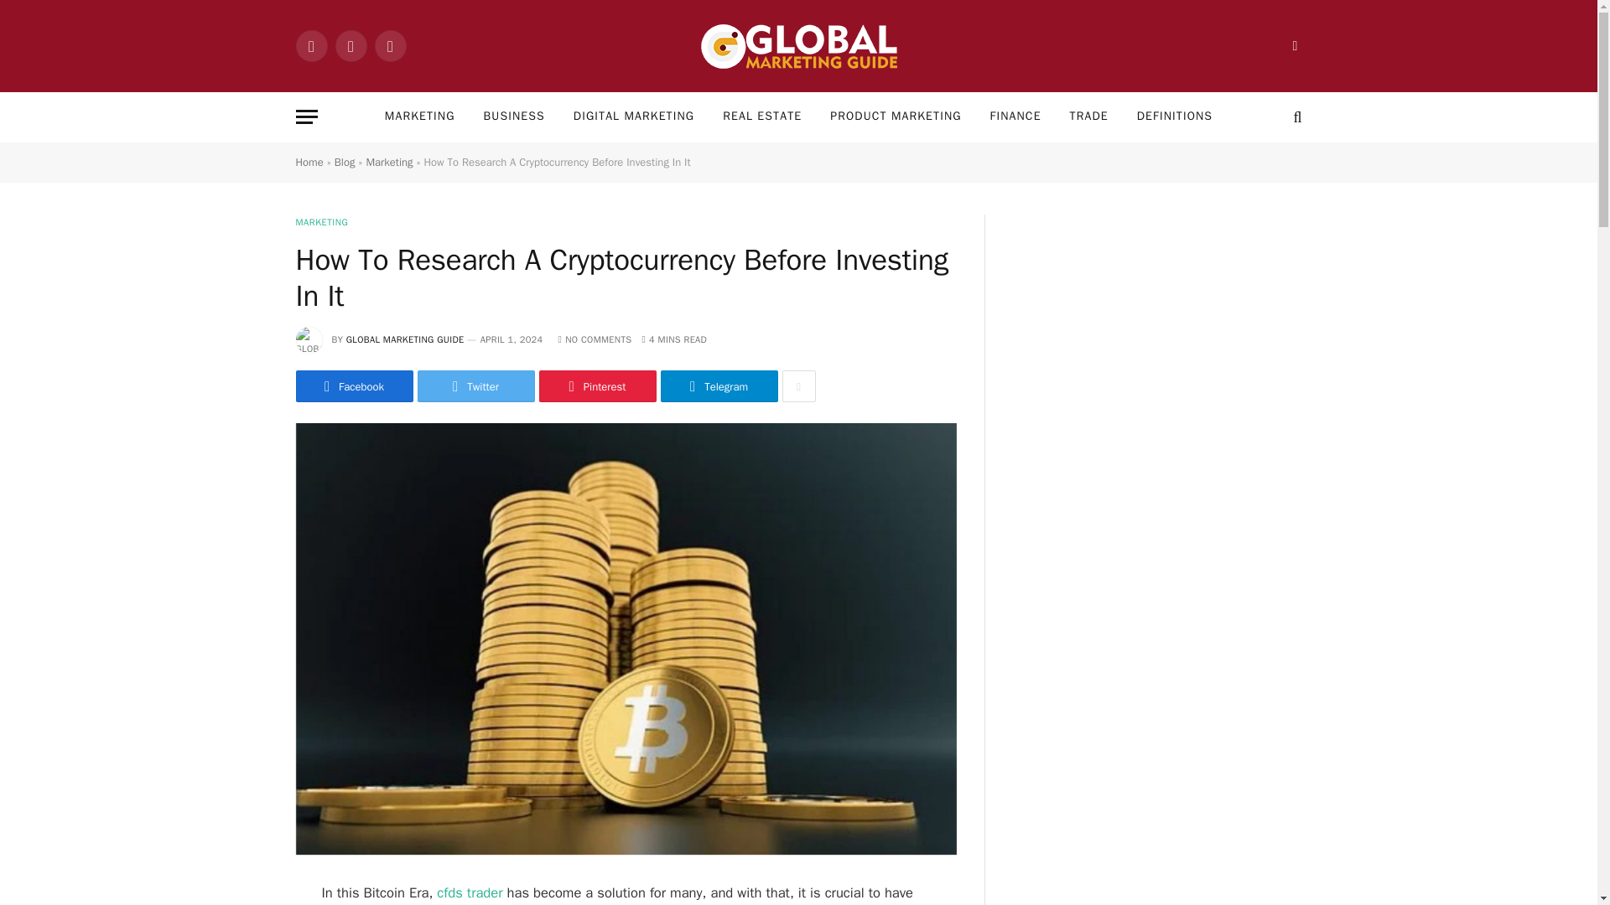  What do you see at coordinates (310, 45) in the screenshot?
I see `Facebook` at bounding box center [310, 45].